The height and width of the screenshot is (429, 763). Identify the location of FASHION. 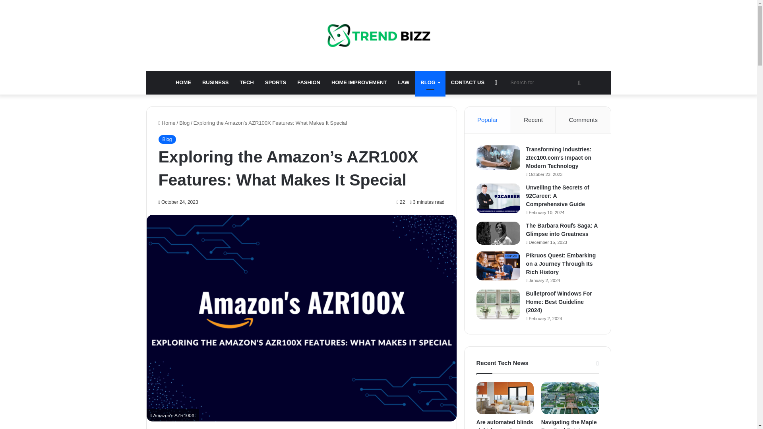
(308, 83).